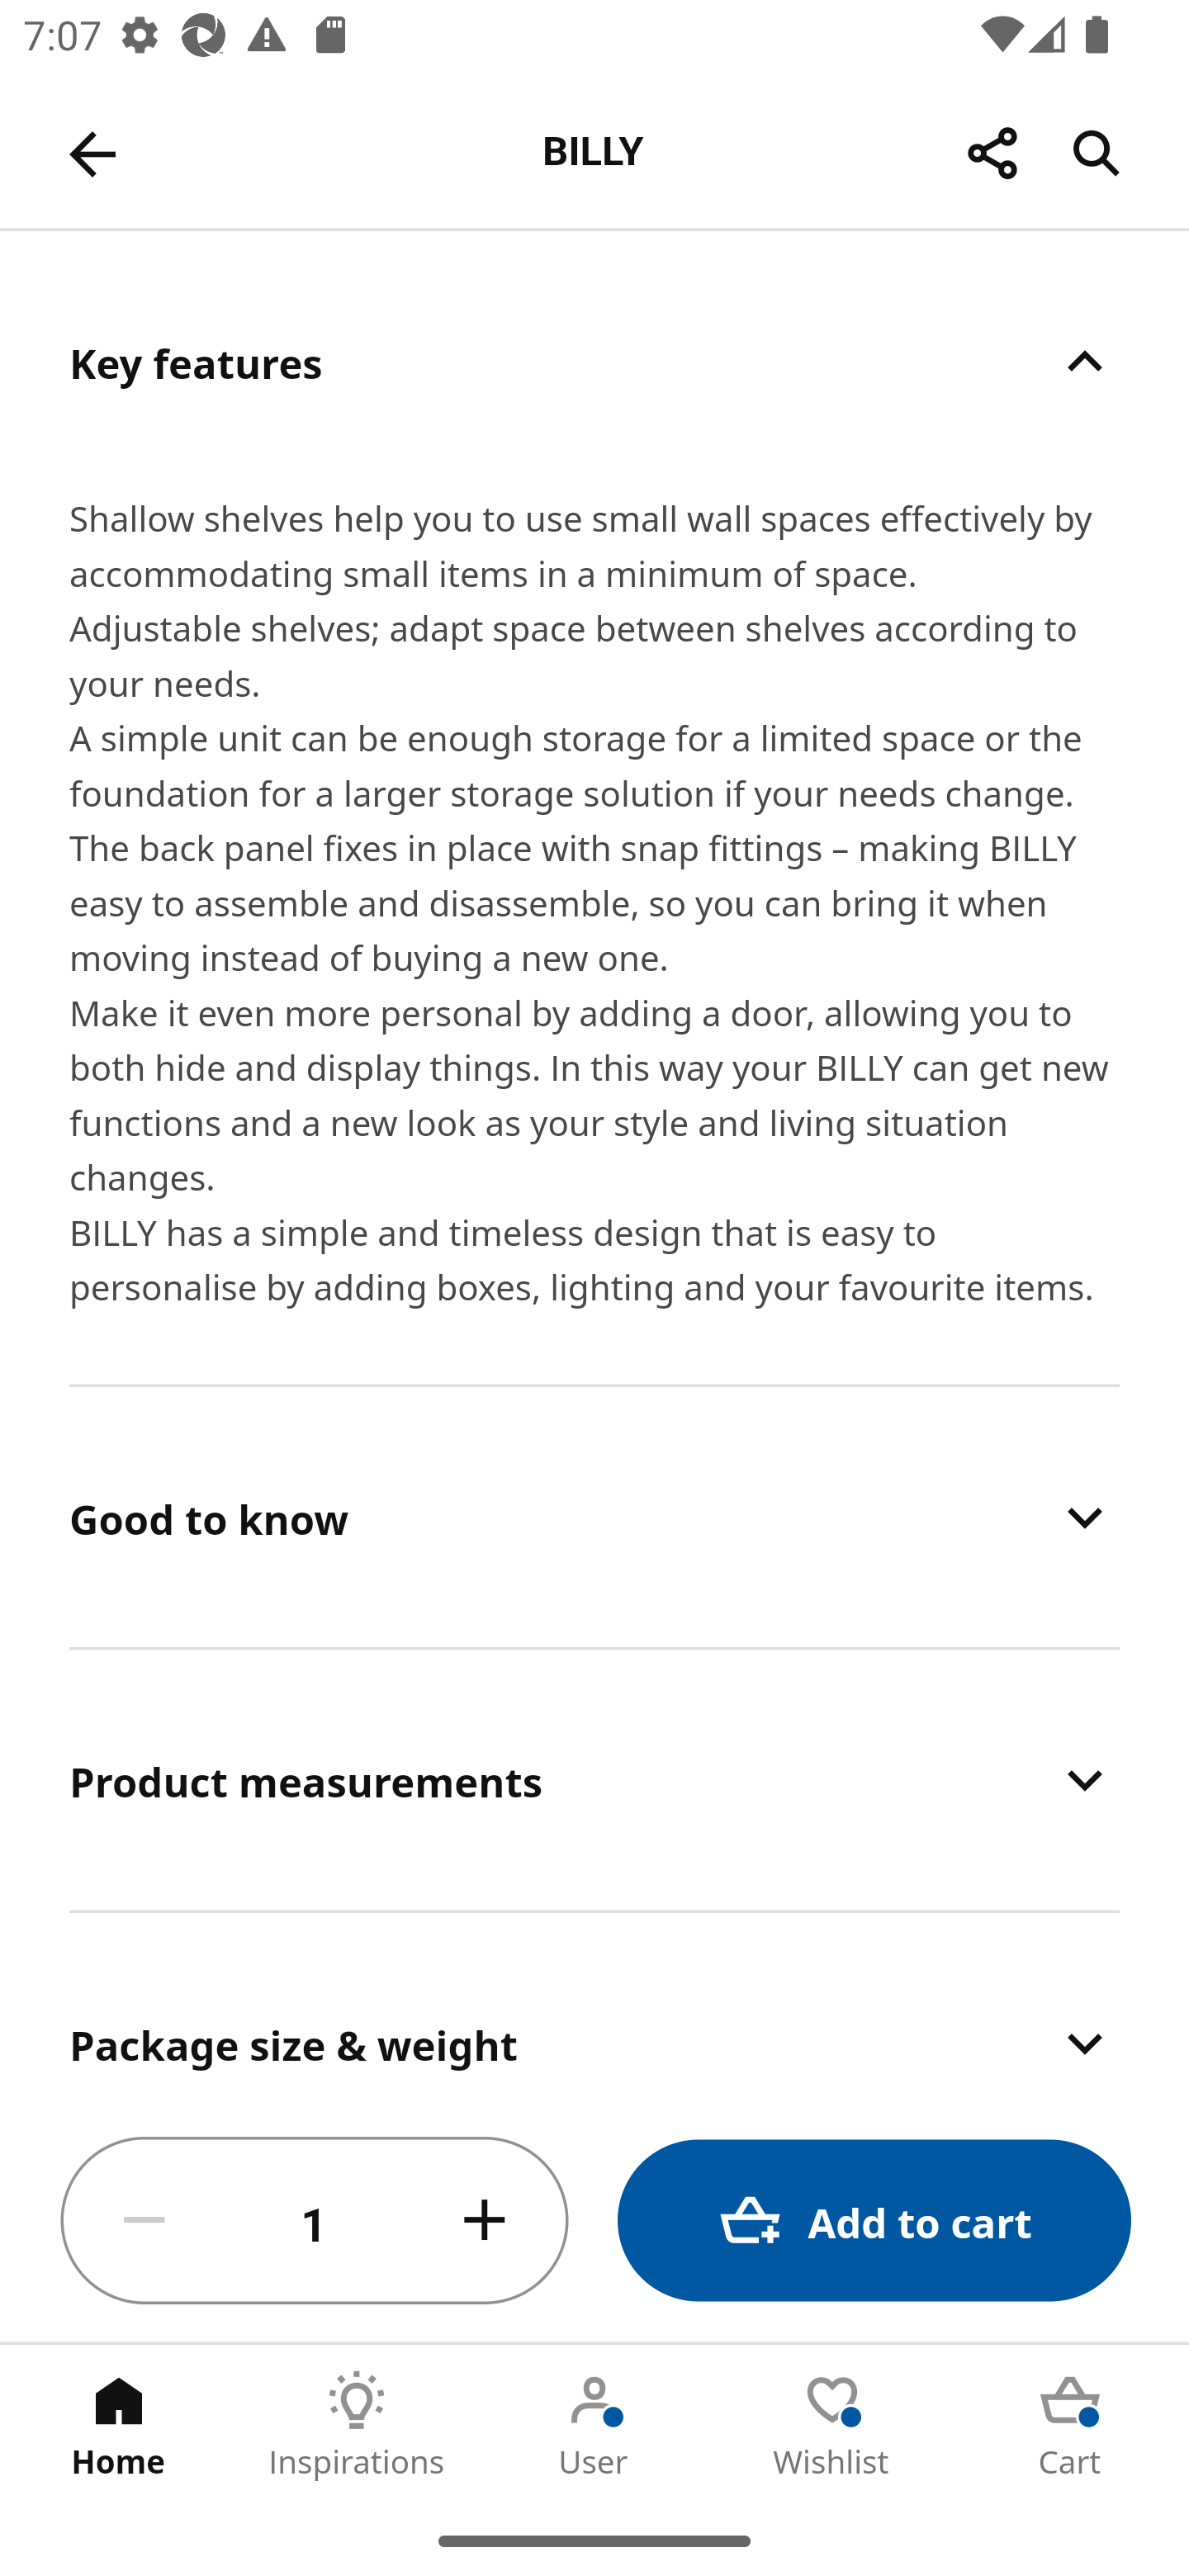 This screenshot has width=1189, height=2576. Describe the element at coordinates (1070, 2425) in the screenshot. I see `Cart
Tab 5 of 5` at that location.